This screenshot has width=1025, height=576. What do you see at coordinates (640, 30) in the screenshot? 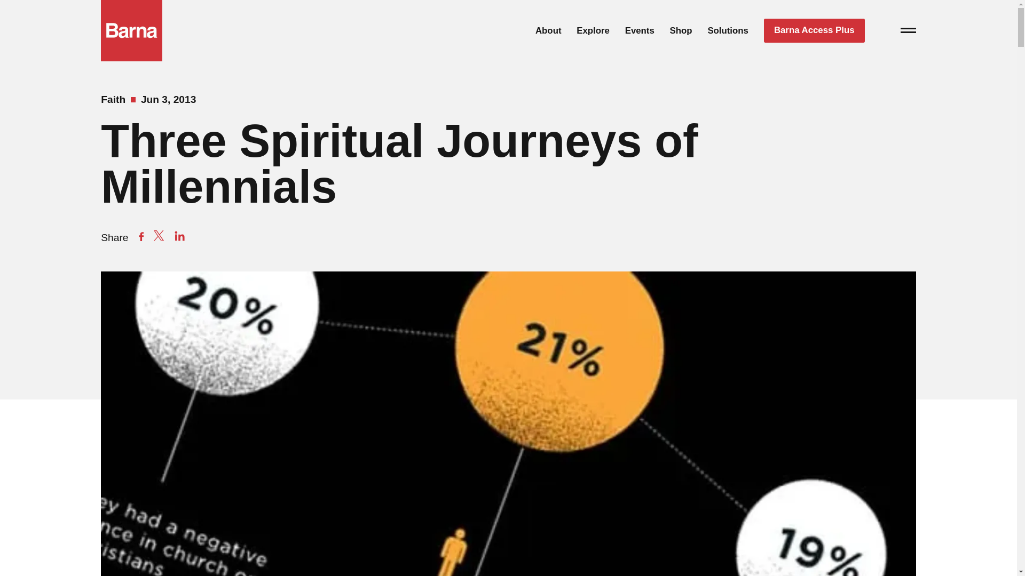
I see `Events` at bounding box center [640, 30].